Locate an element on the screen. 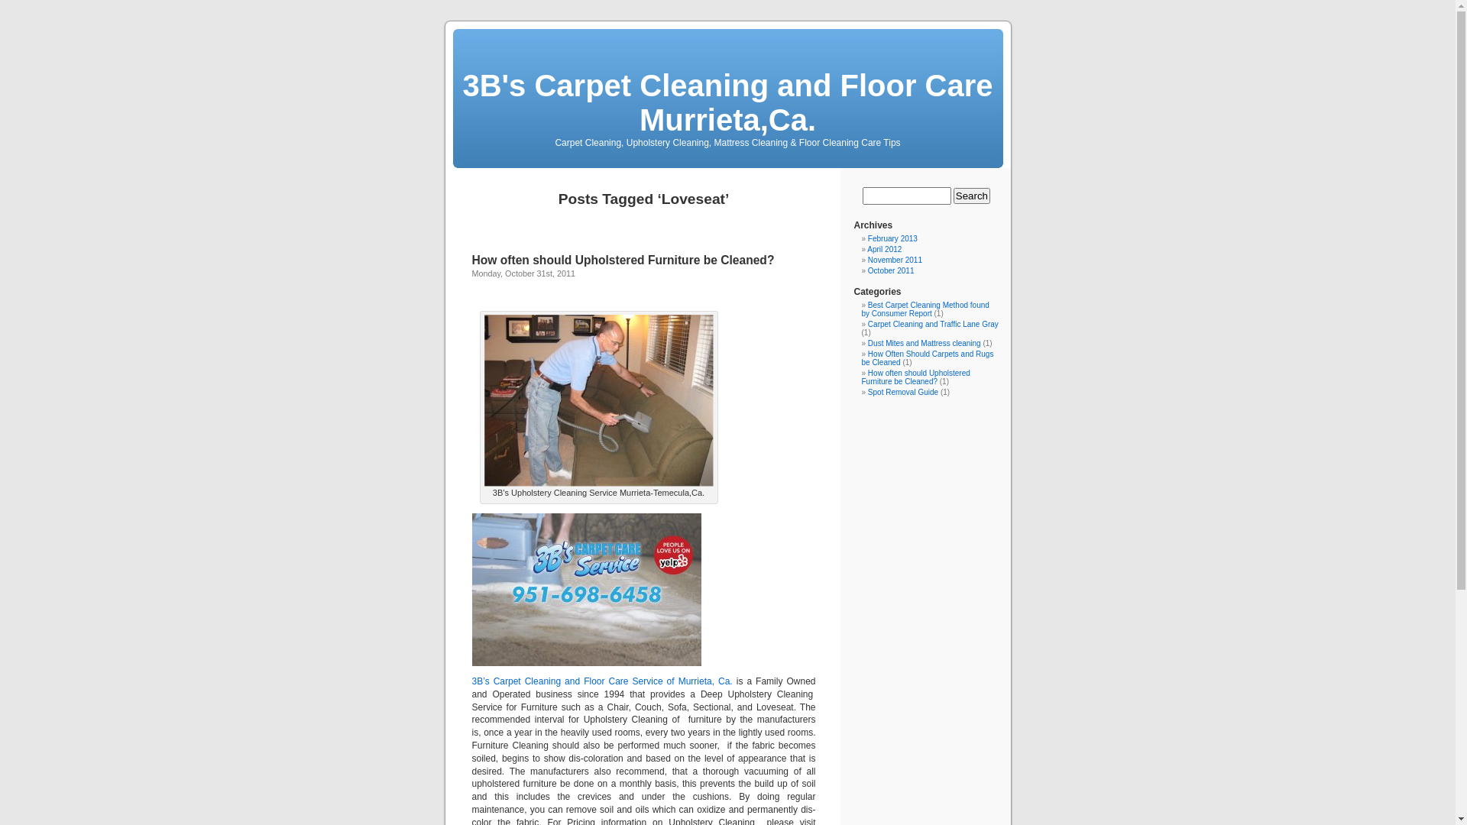 The image size is (1467, 825). How often should Upholstered Furniture be Cleaned? is located at coordinates (916, 377).